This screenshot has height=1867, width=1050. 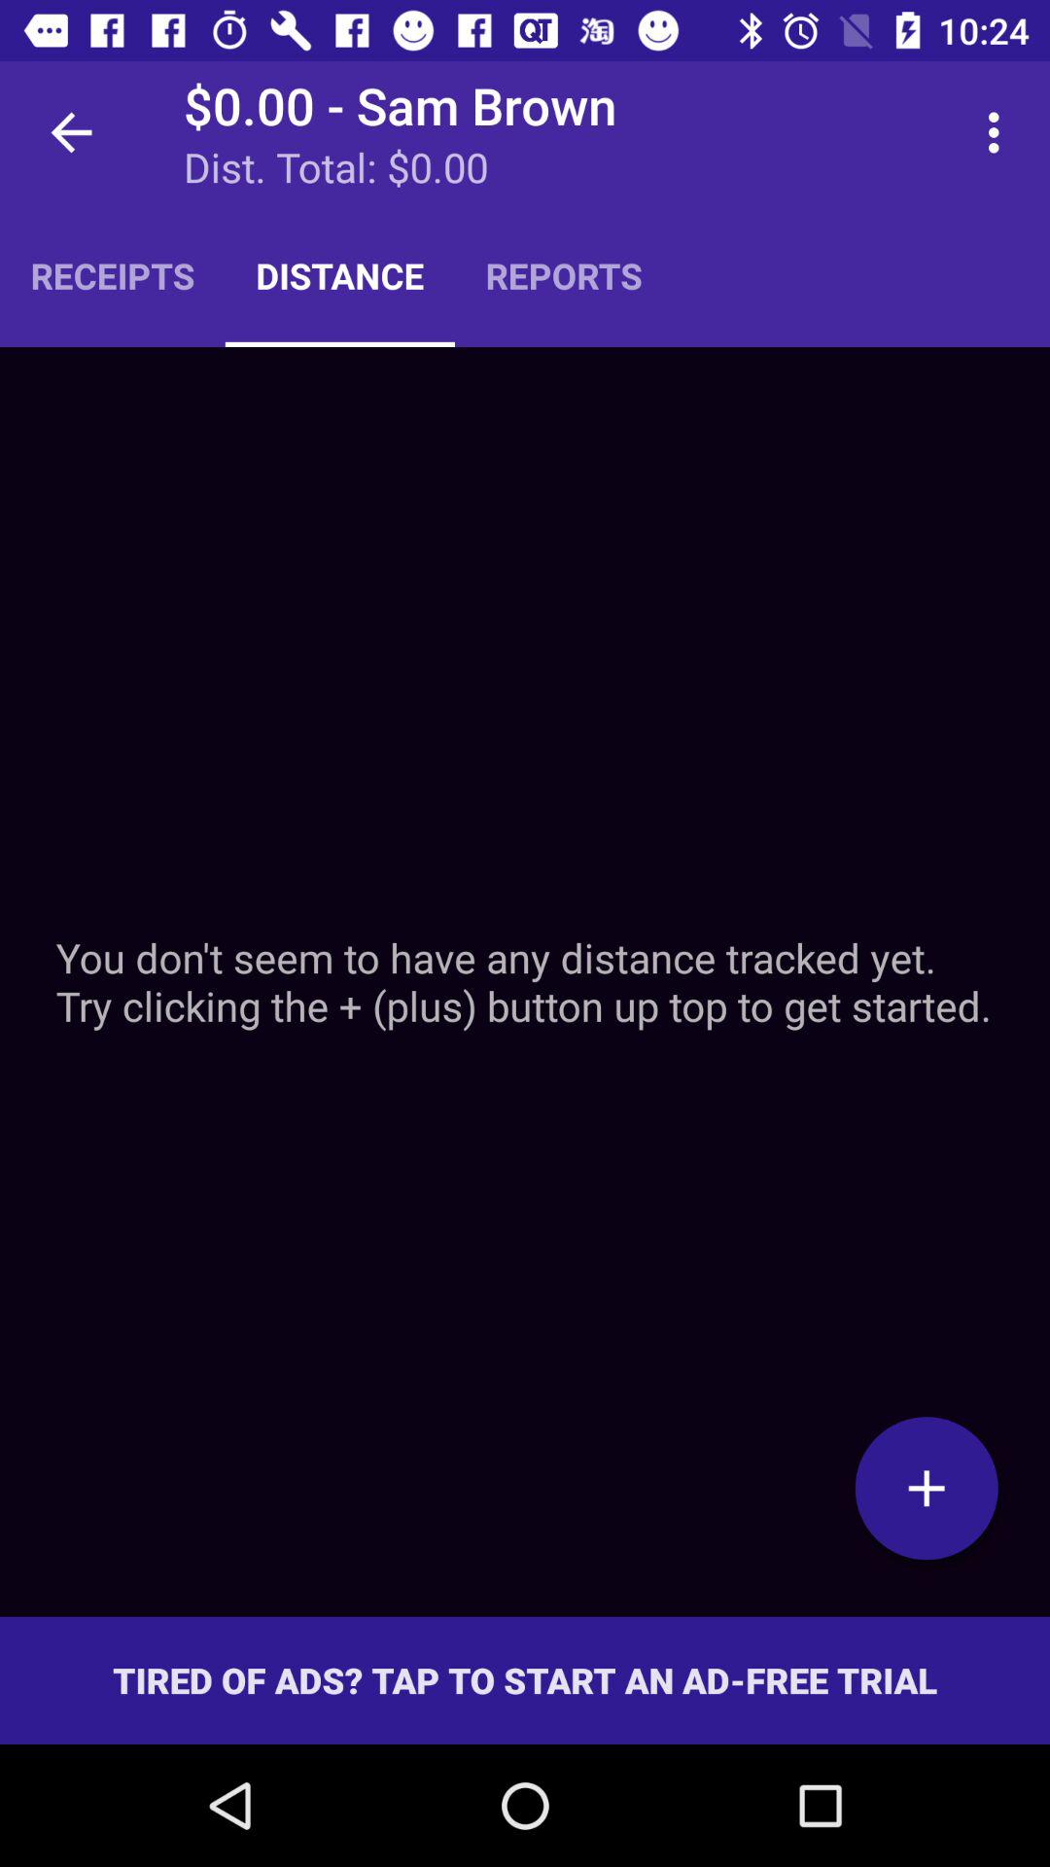 What do you see at coordinates (113, 275) in the screenshot?
I see `launch the receipts icon` at bounding box center [113, 275].